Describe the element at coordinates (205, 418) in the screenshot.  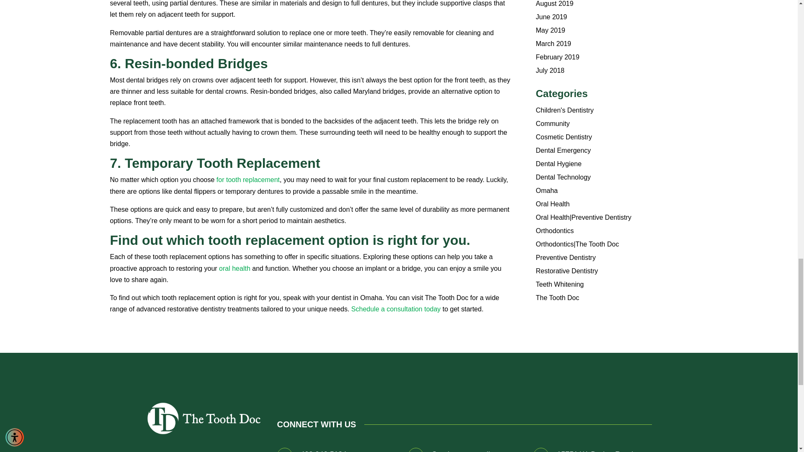
I see `tooth-doc-logo-footer` at that location.